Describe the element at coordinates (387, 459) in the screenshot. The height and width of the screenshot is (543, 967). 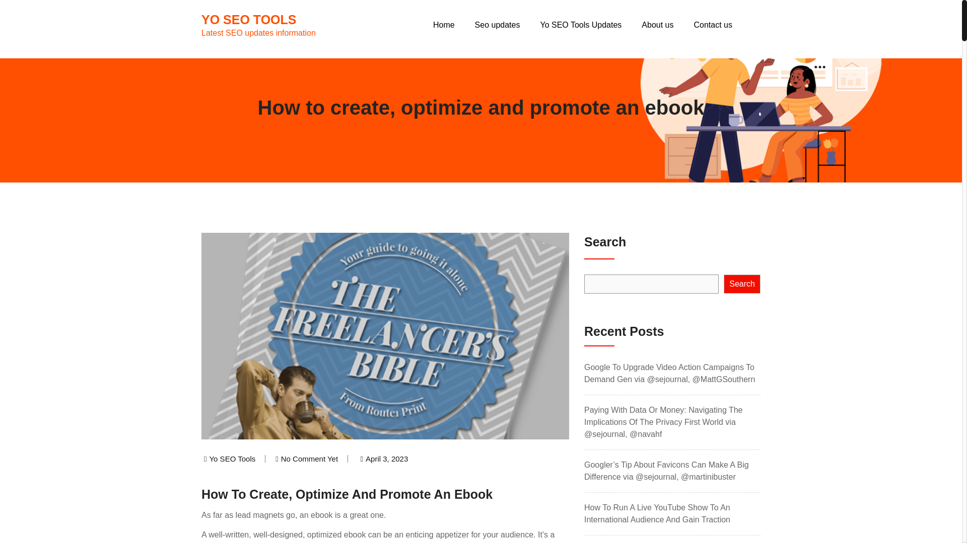
I see `Search` at that location.